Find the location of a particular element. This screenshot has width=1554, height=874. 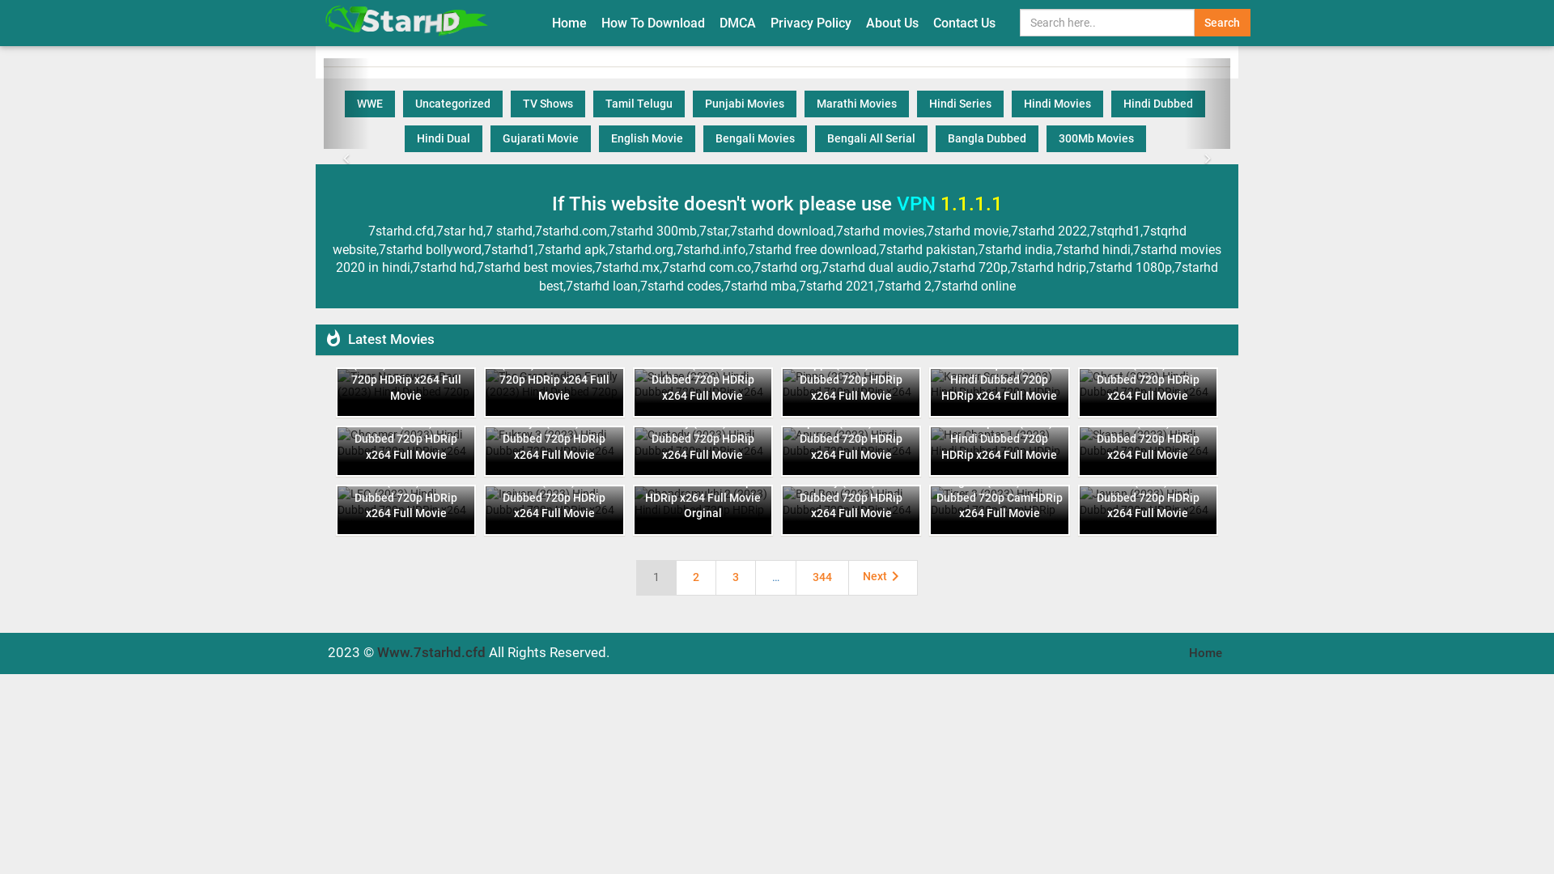

Tiger 3 (2023) Hindi Dubbed 720p CamHDRip x264 Full Movie is located at coordinates (999, 499).